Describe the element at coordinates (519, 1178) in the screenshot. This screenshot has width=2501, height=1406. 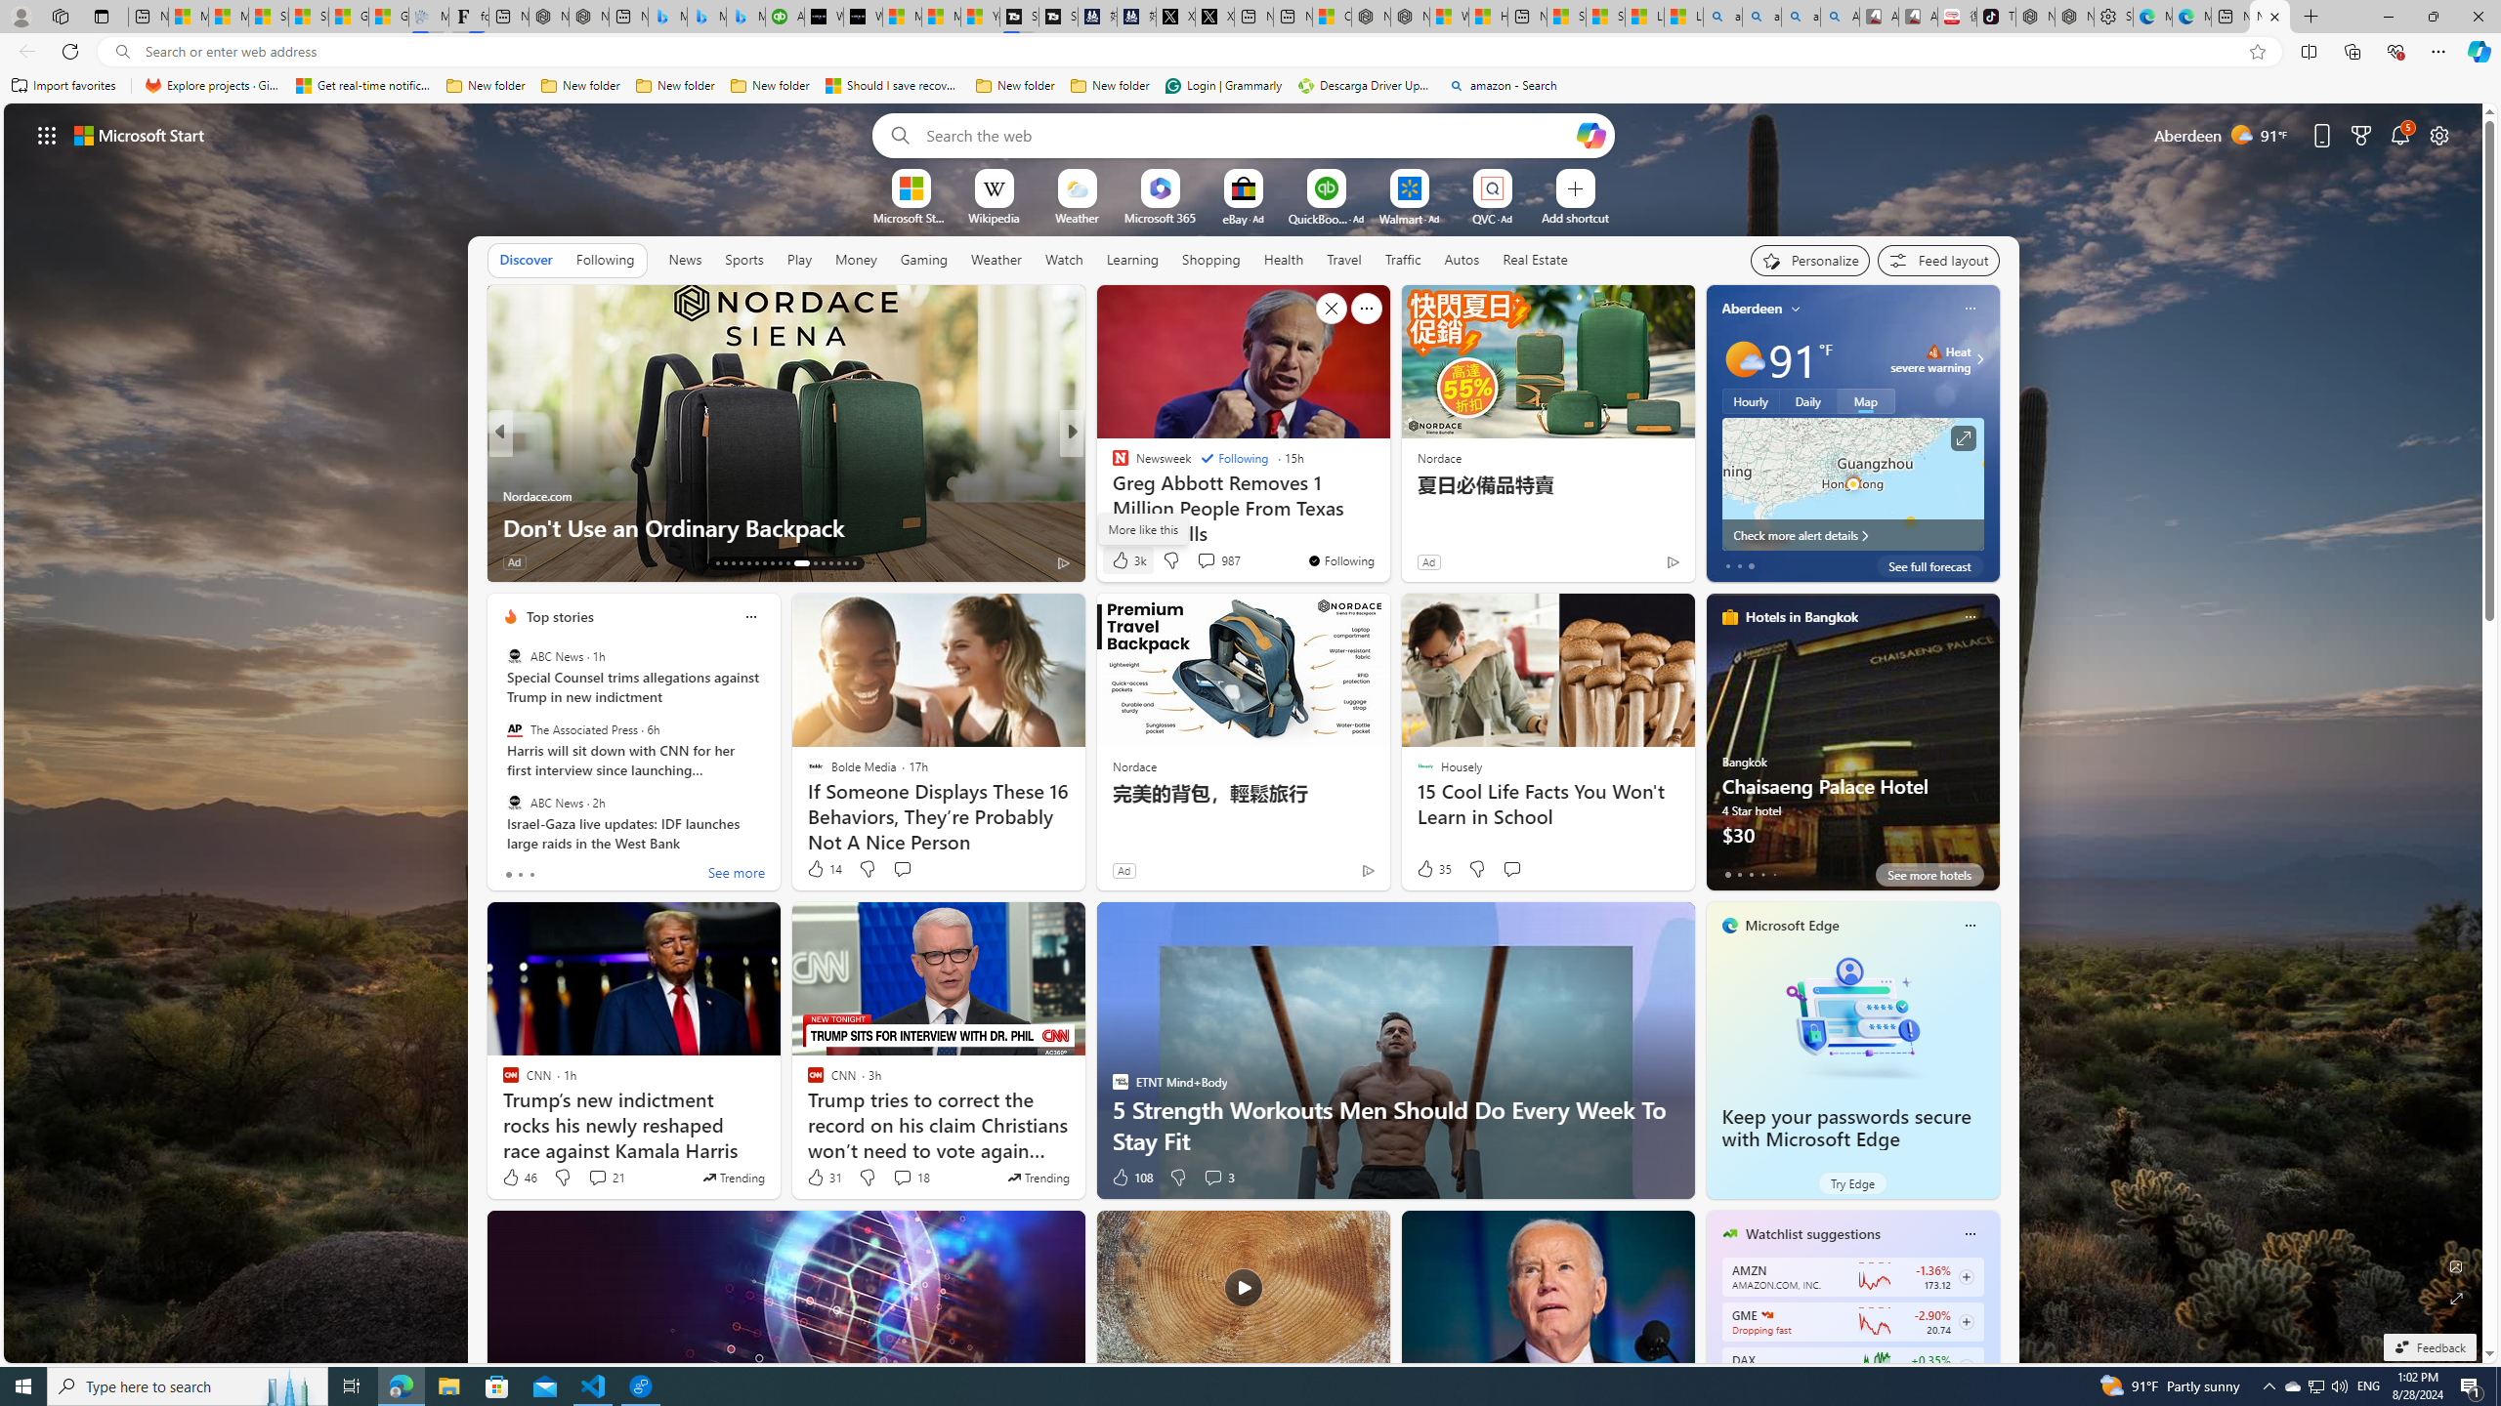
I see `46 Like` at that location.